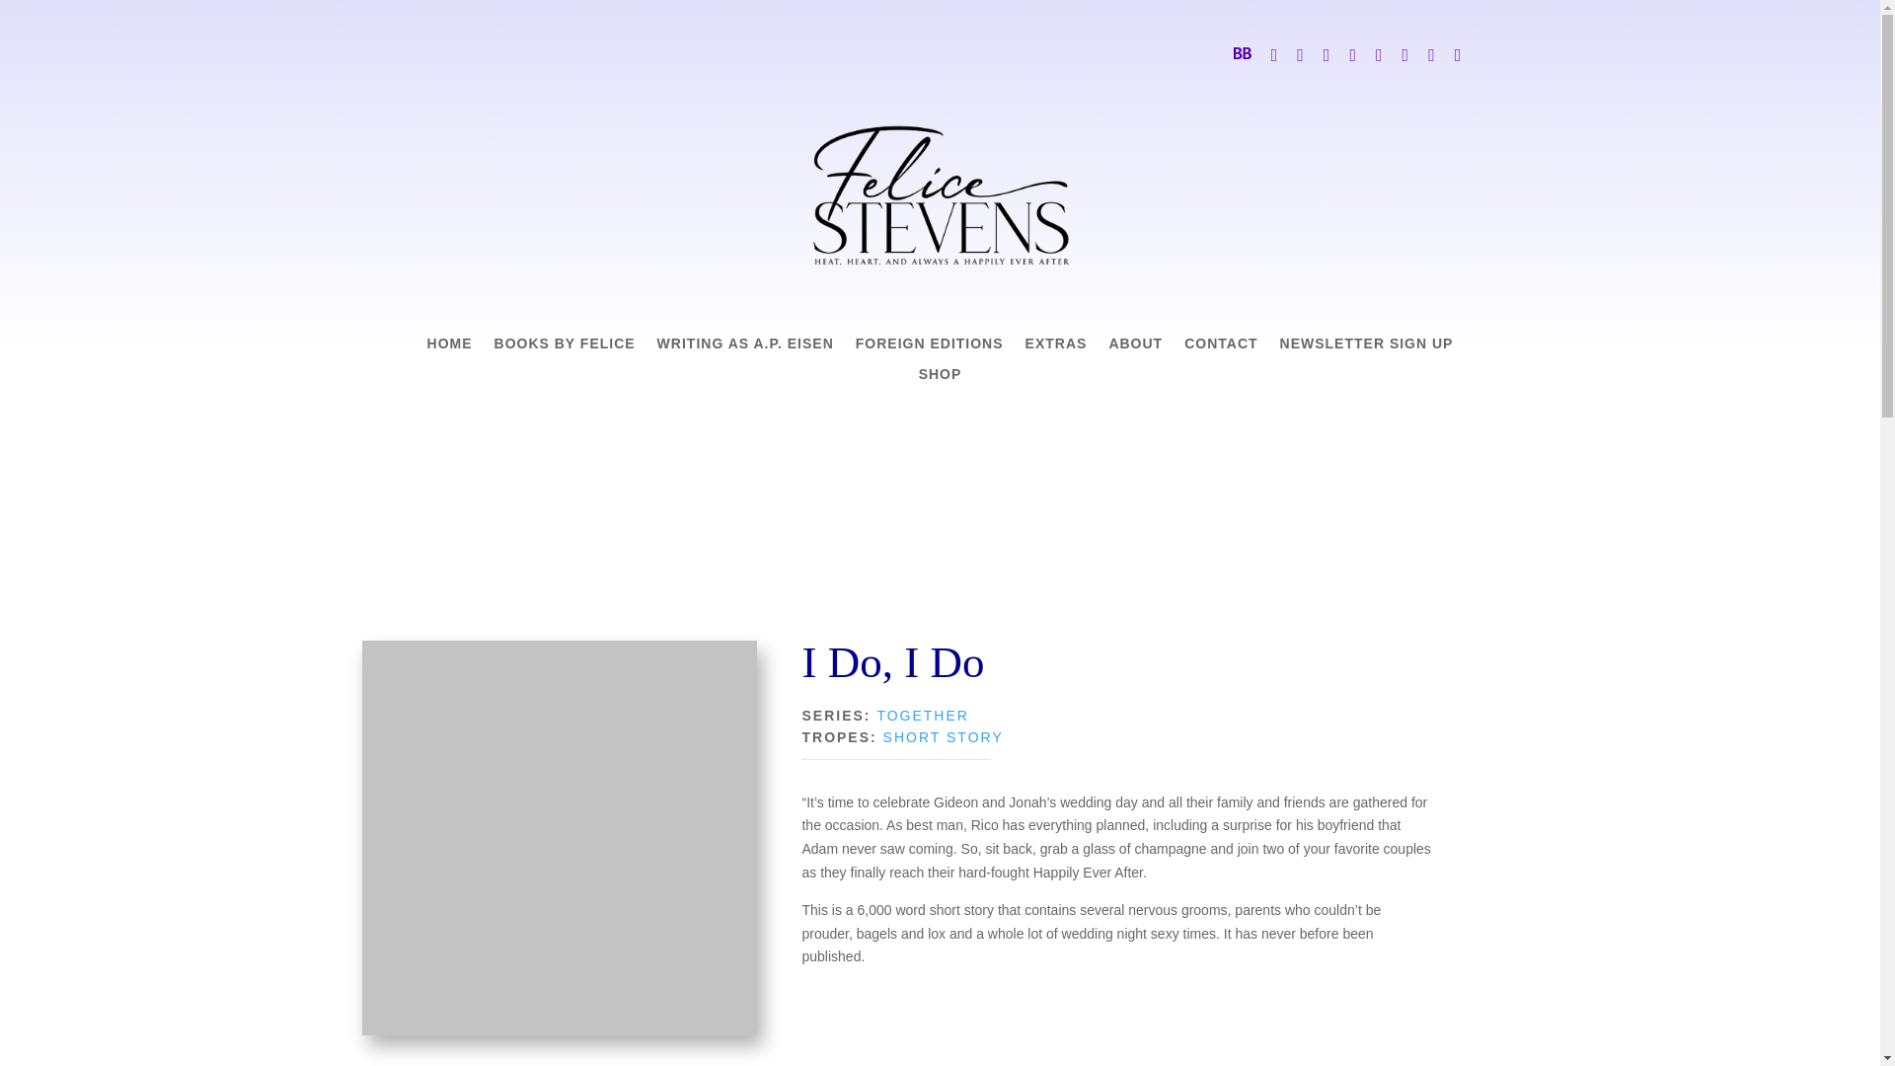  Describe the element at coordinates (1366, 347) in the screenshot. I see `NEWSLETTER SIGN UP` at that location.